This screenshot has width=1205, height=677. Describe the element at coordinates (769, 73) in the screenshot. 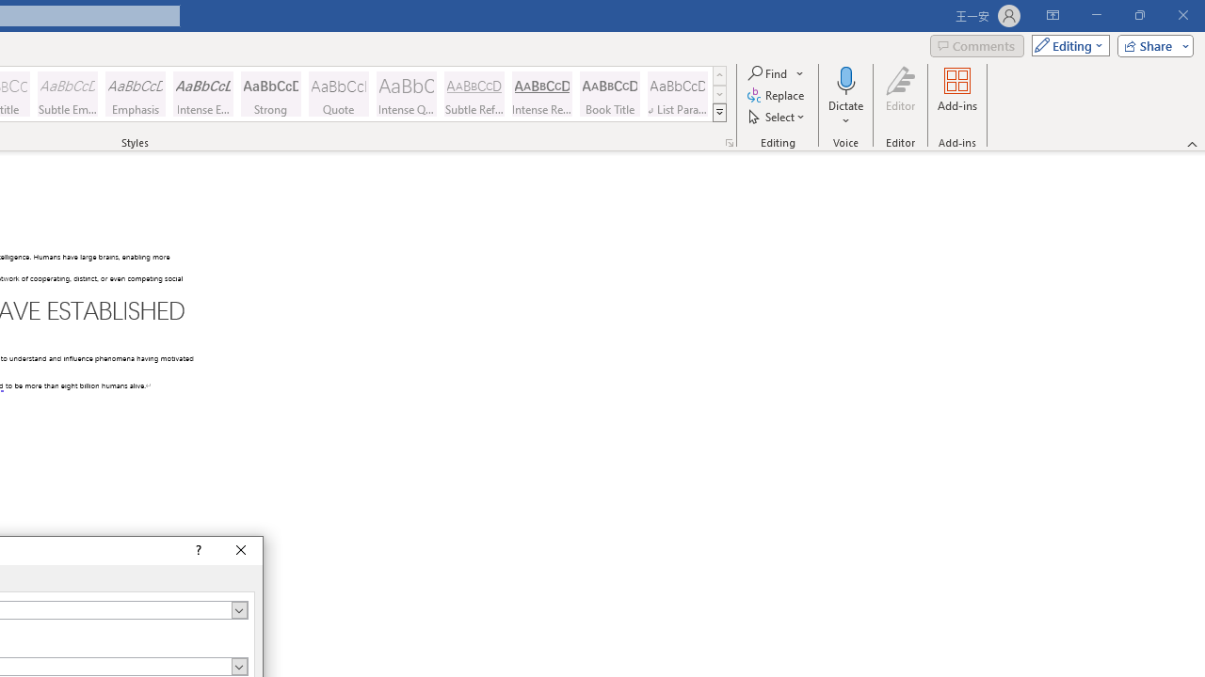

I see `Find` at that location.